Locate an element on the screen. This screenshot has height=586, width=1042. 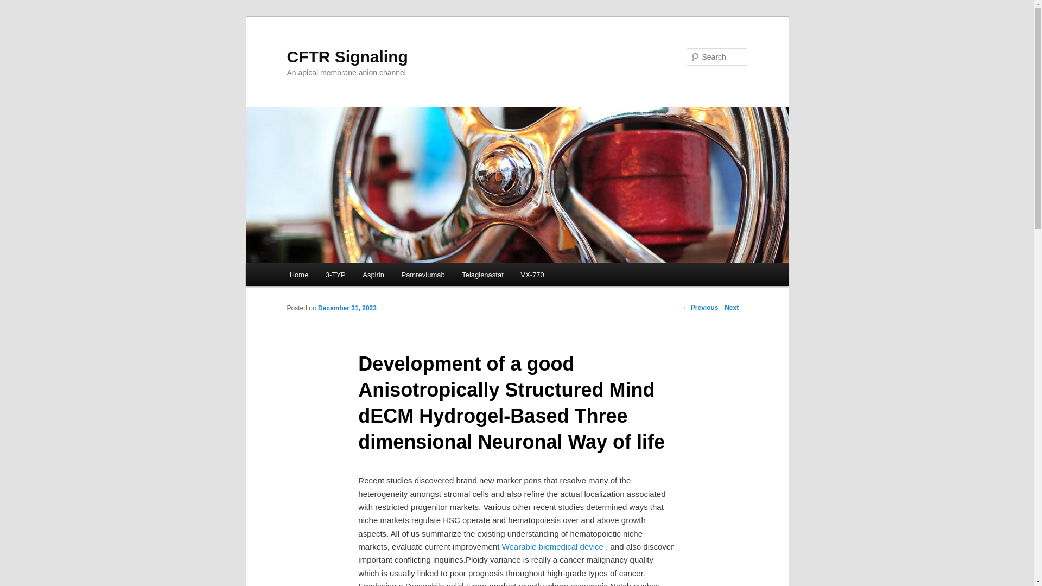
CFTR Signaling is located at coordinates (347, 56).